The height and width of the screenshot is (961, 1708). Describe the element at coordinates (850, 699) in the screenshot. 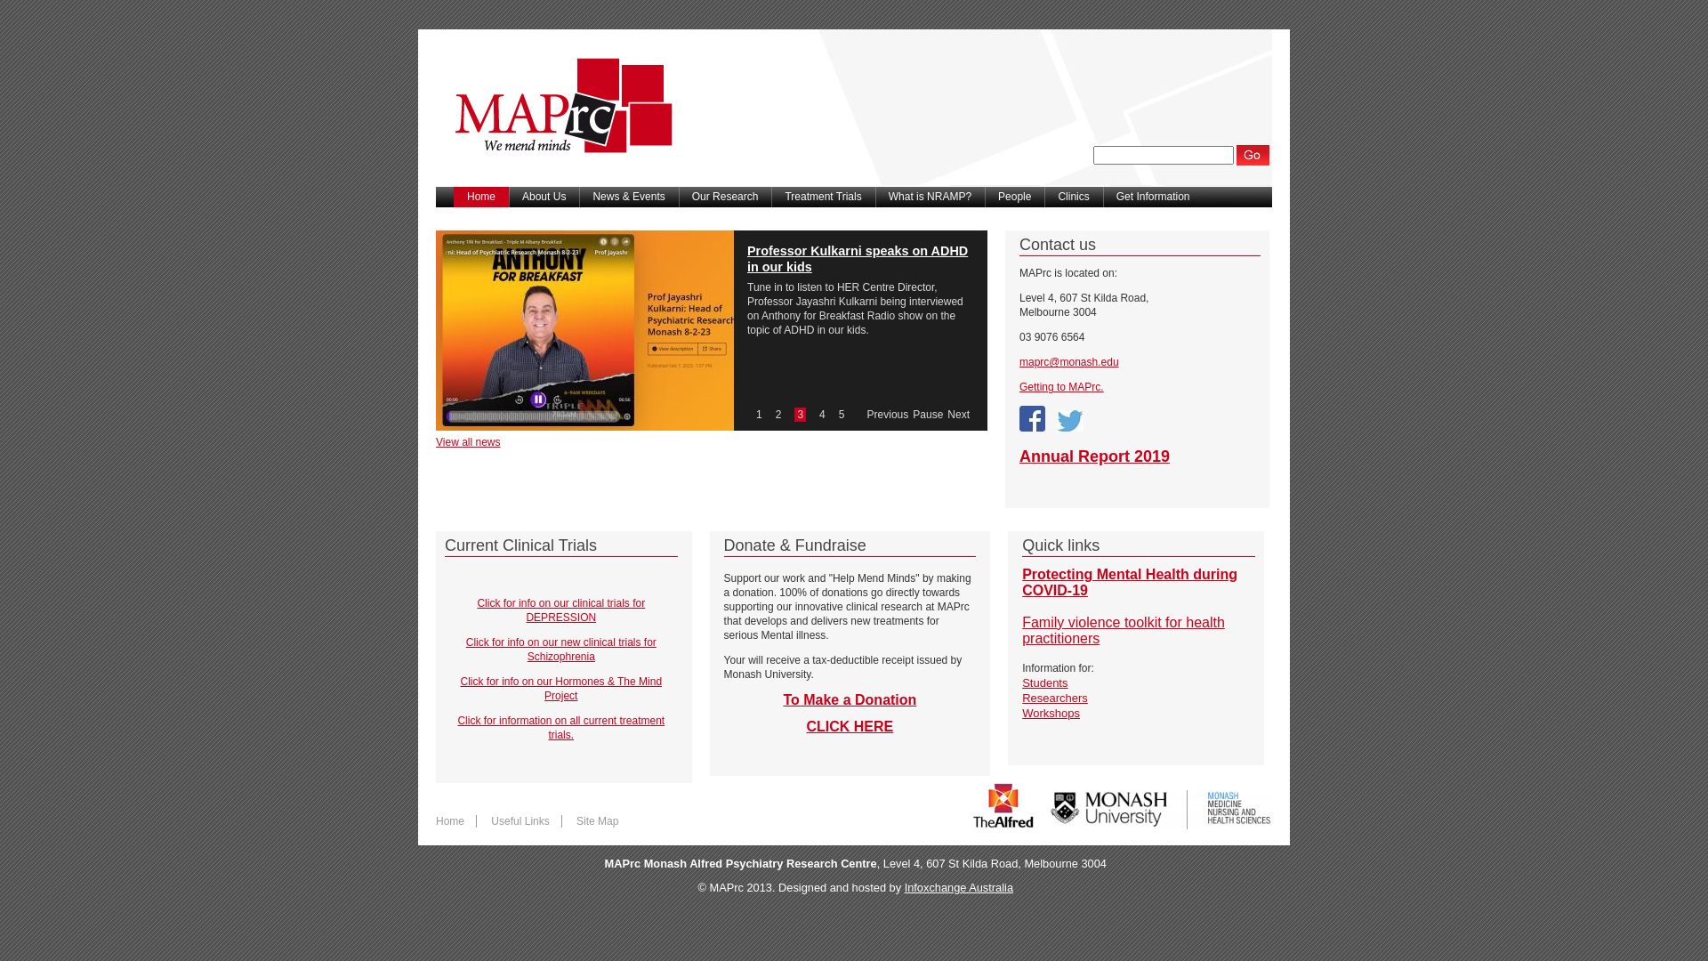

I see `To Make a Donation` at that location.